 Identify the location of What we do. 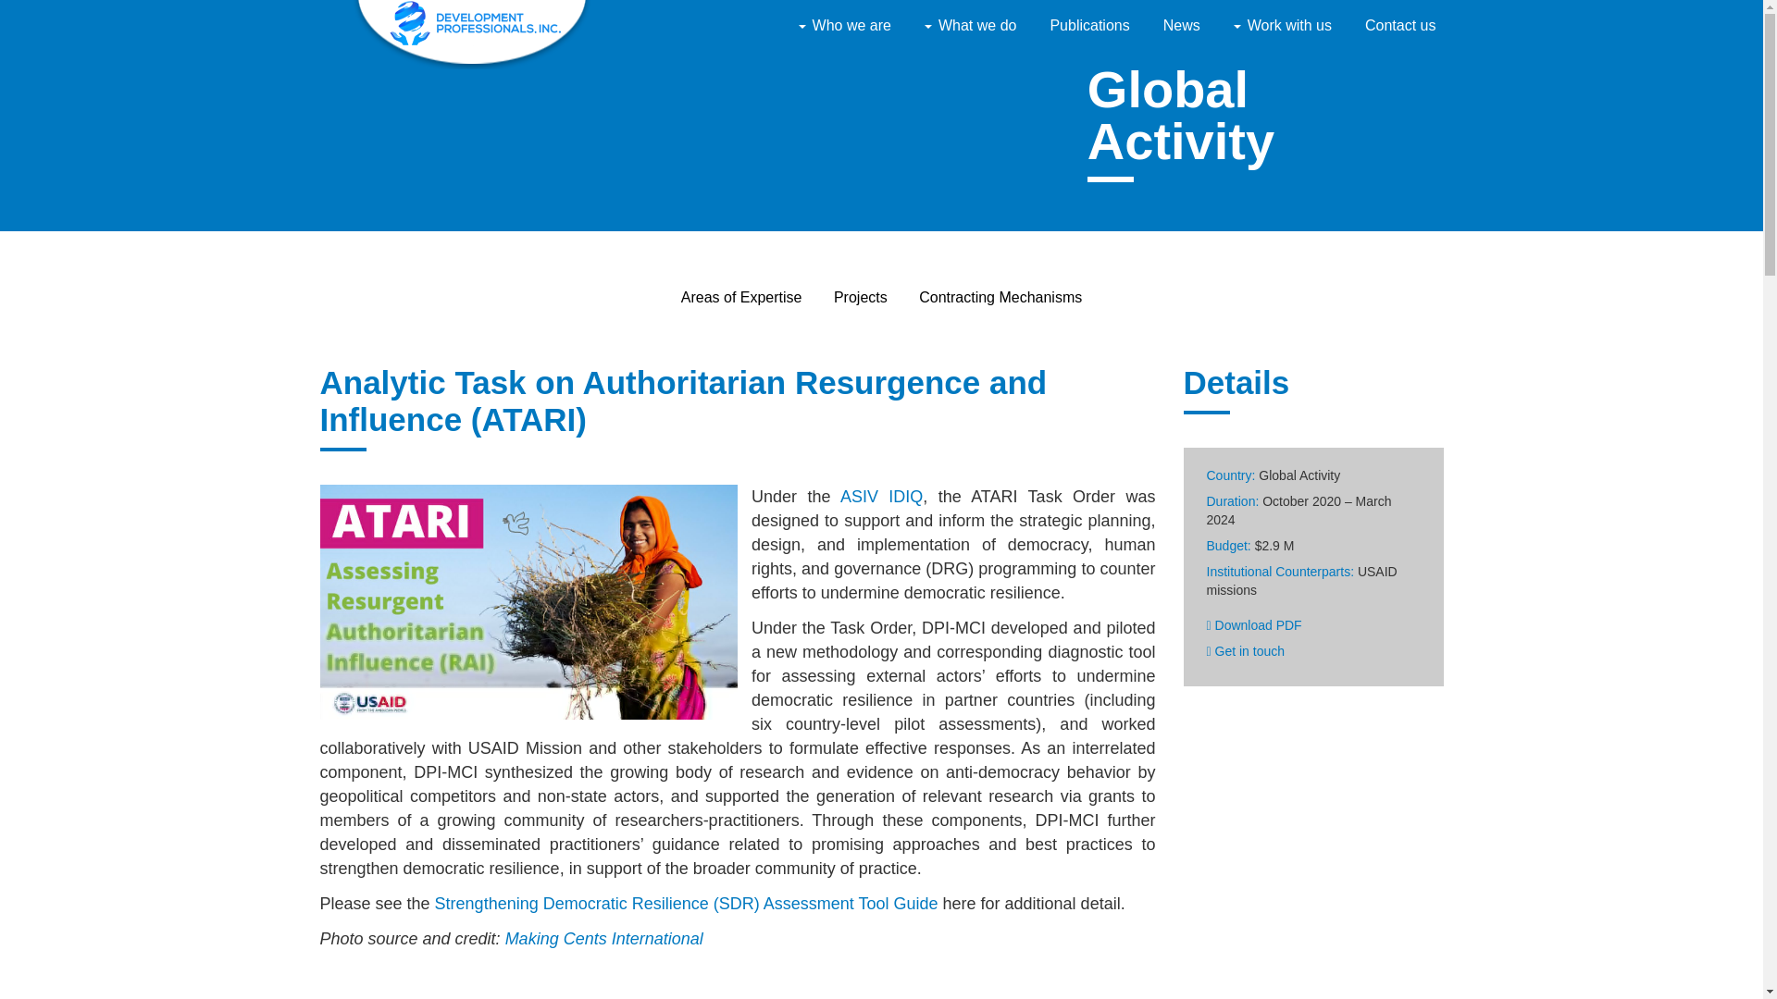
(970, 25).